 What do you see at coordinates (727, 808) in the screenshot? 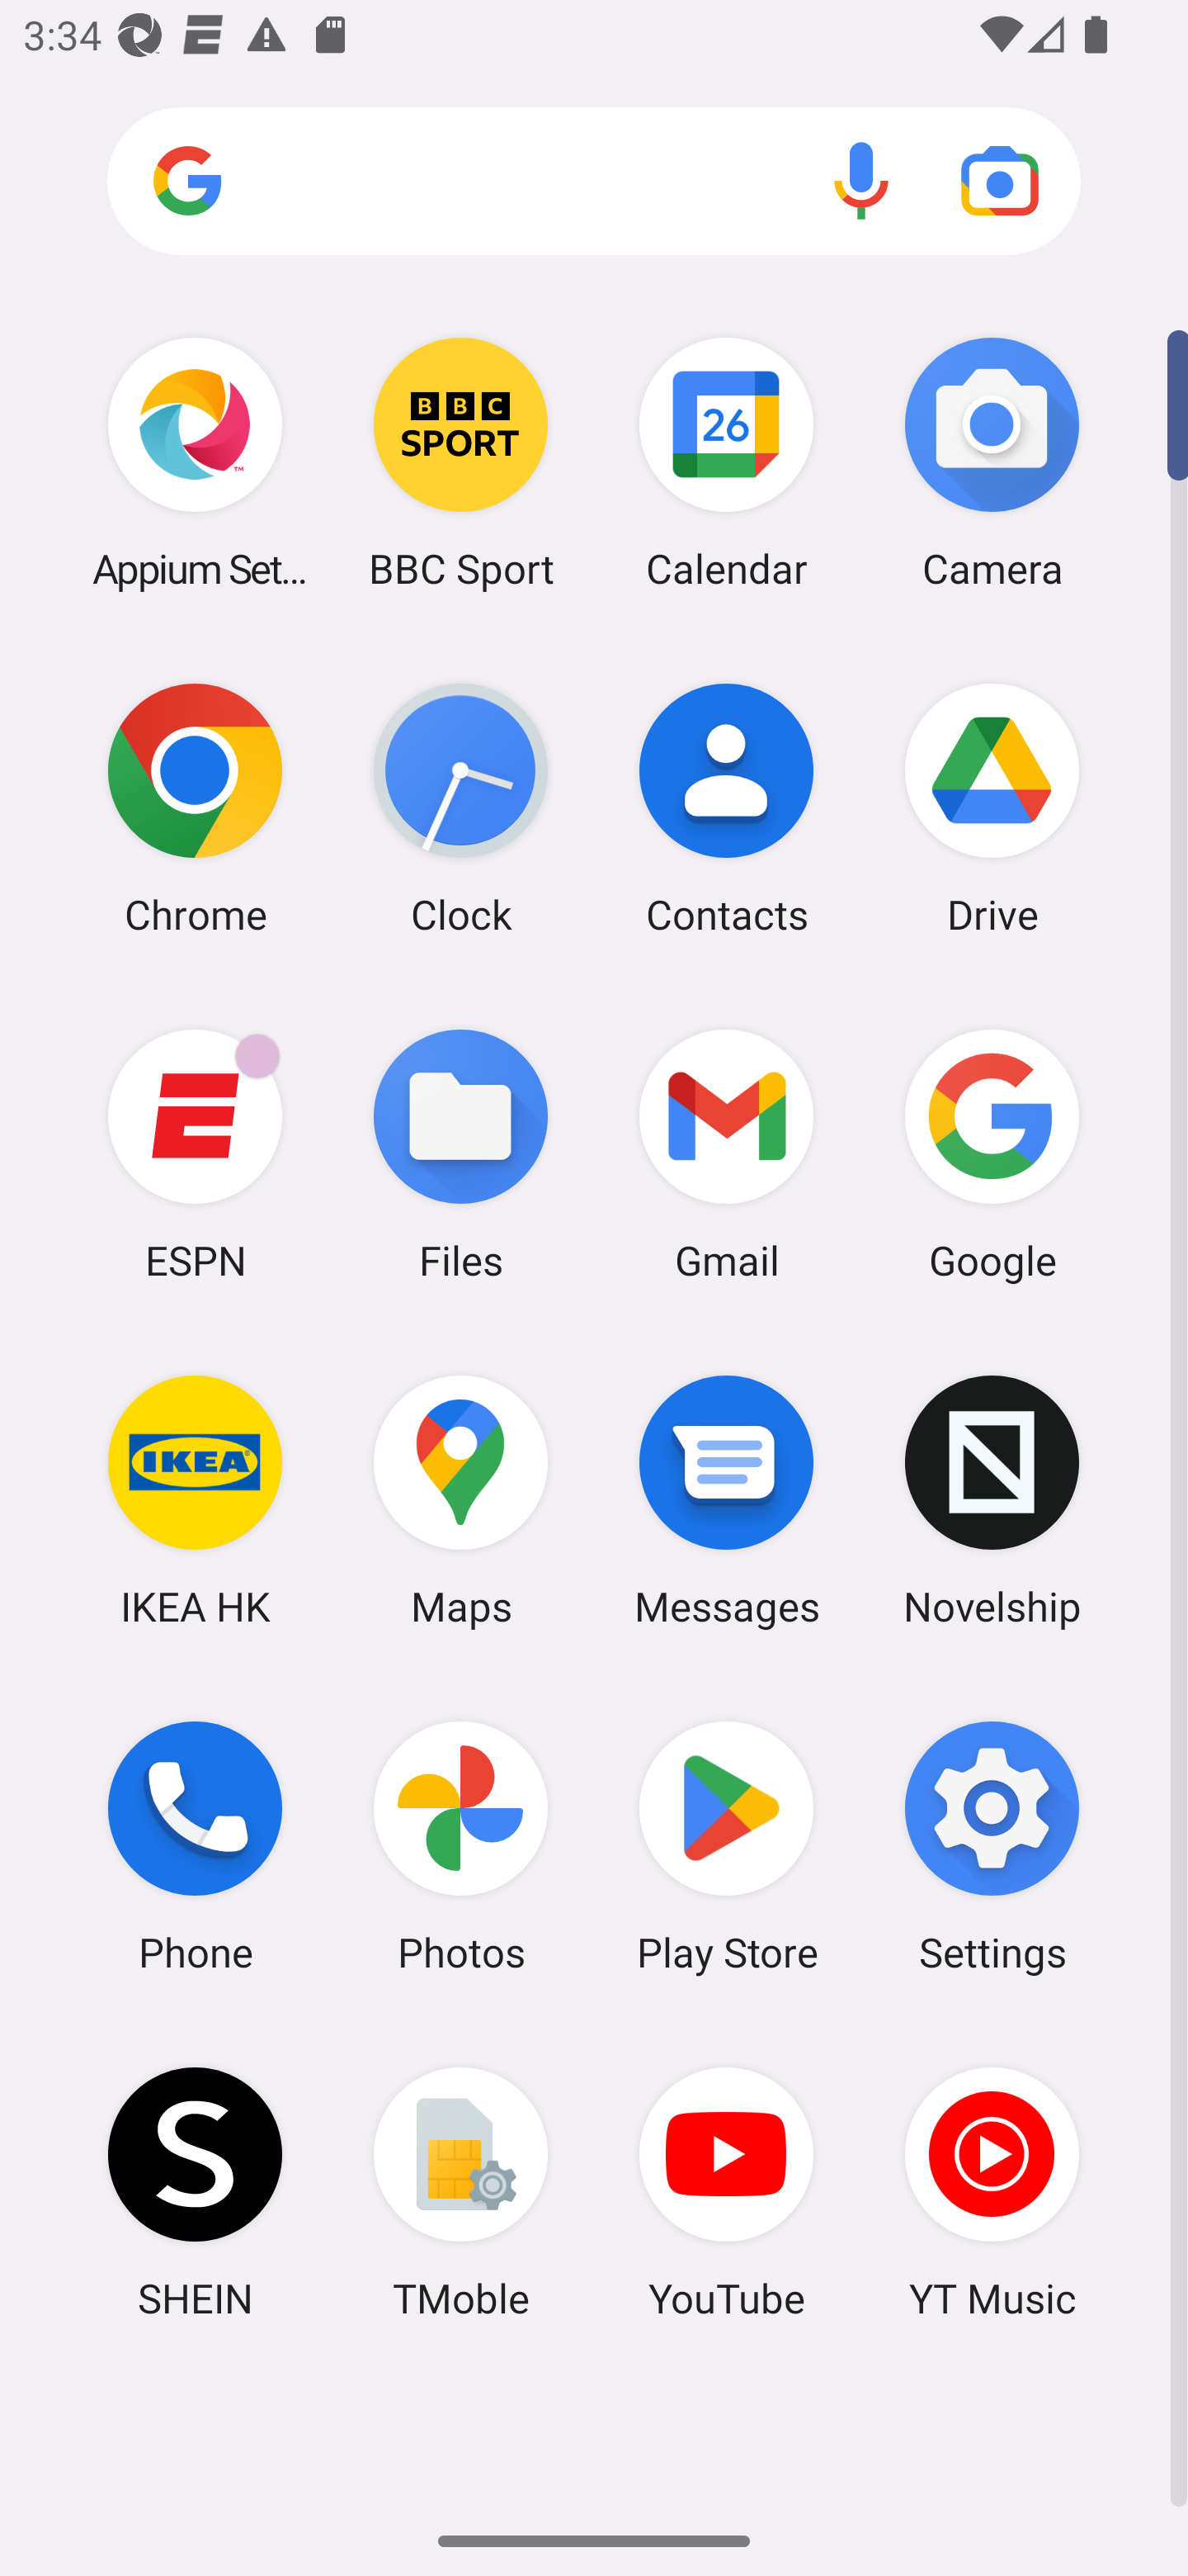
I see `Contacts` at bounding box center [727, 808].